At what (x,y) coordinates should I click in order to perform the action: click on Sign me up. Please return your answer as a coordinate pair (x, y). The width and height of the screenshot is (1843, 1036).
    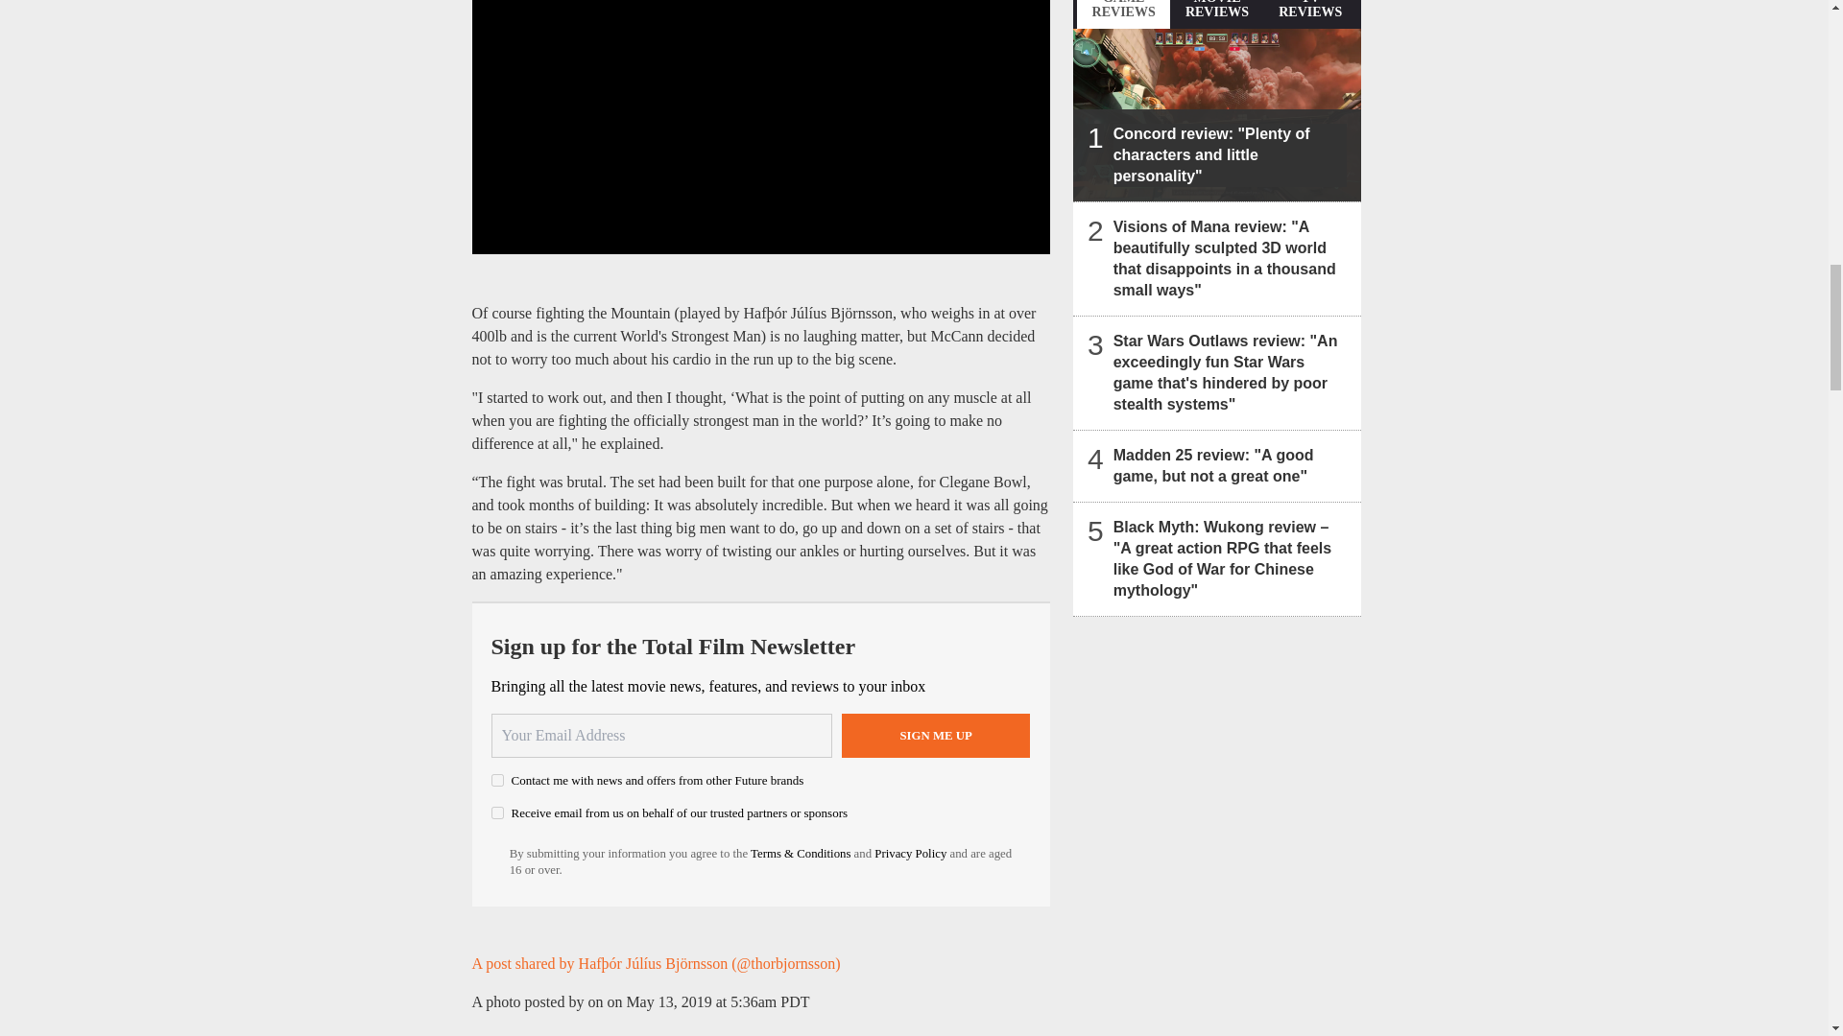
    Looking at the image, I should click on (936, 735).